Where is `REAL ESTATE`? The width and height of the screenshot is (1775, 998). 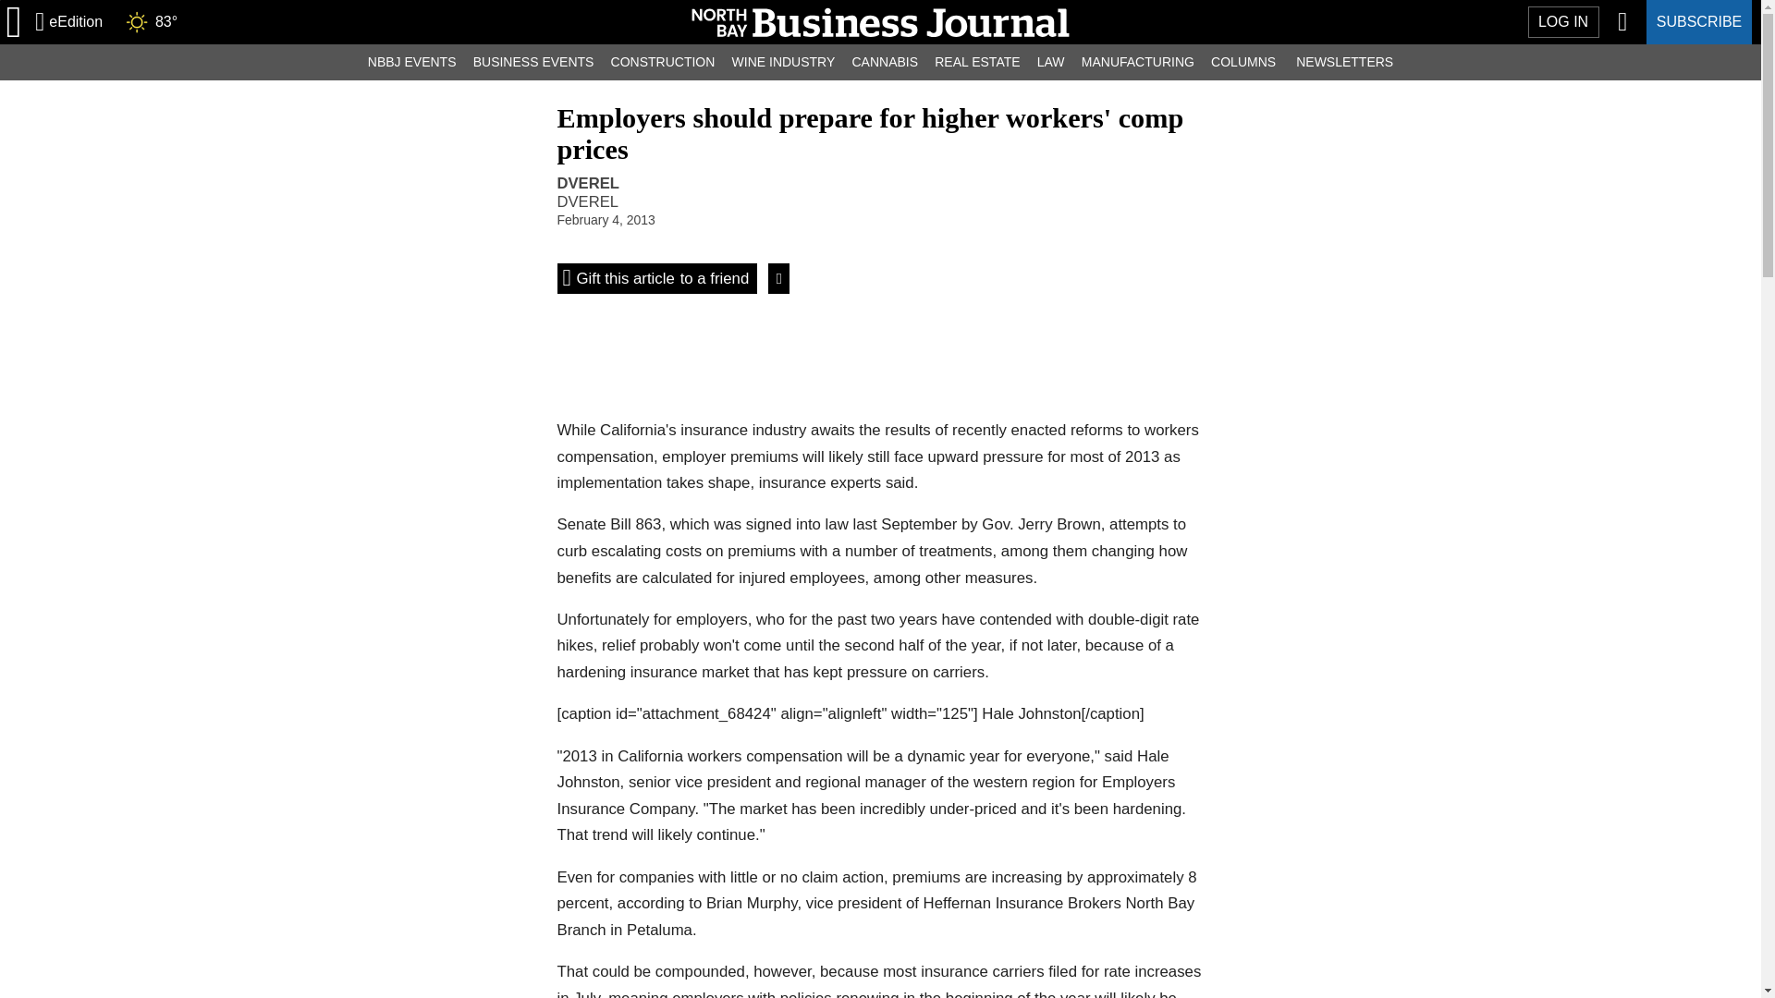 REAL ESTATE is located at coordinates (1563, 22).